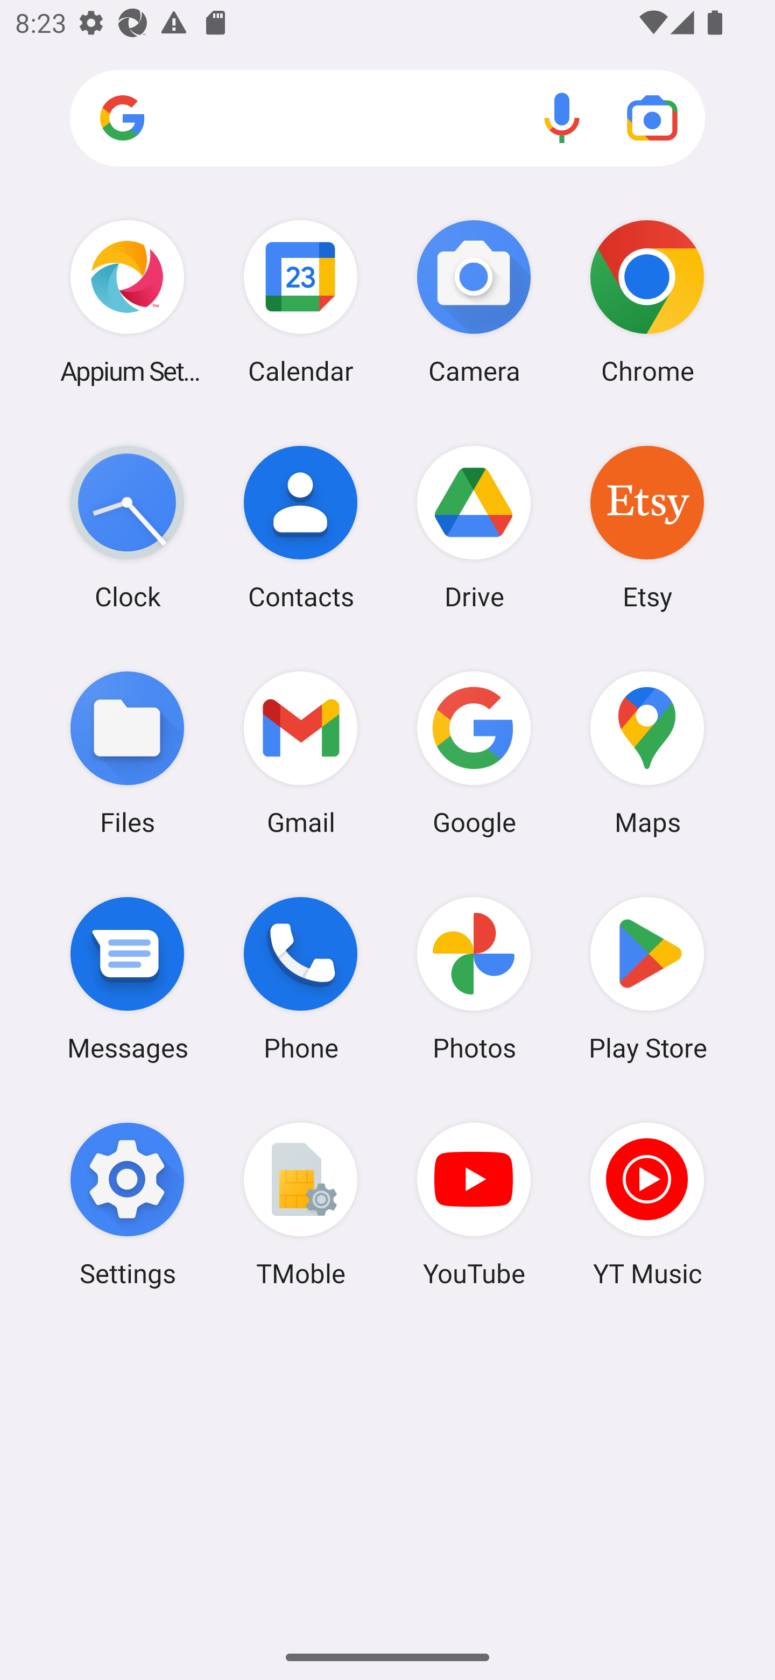 This screenshot has width=775, height=1680. Describe the element at coordinates (474, 302) in the screenshot. I see `Camera` at that location.